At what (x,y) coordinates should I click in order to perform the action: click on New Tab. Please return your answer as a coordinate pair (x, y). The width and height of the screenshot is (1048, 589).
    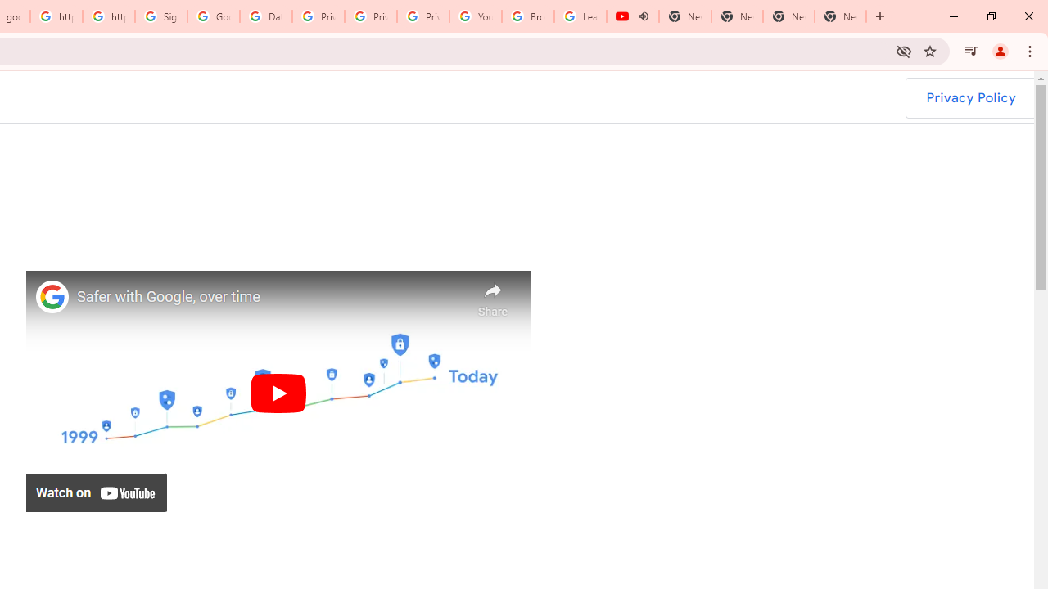
    Looking at the image, I should click on (840, 16).